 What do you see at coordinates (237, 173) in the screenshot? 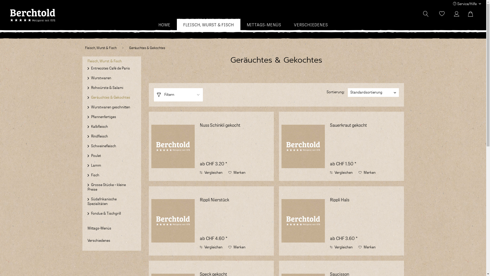
I see `Merken` at bounding box center [237, 173].